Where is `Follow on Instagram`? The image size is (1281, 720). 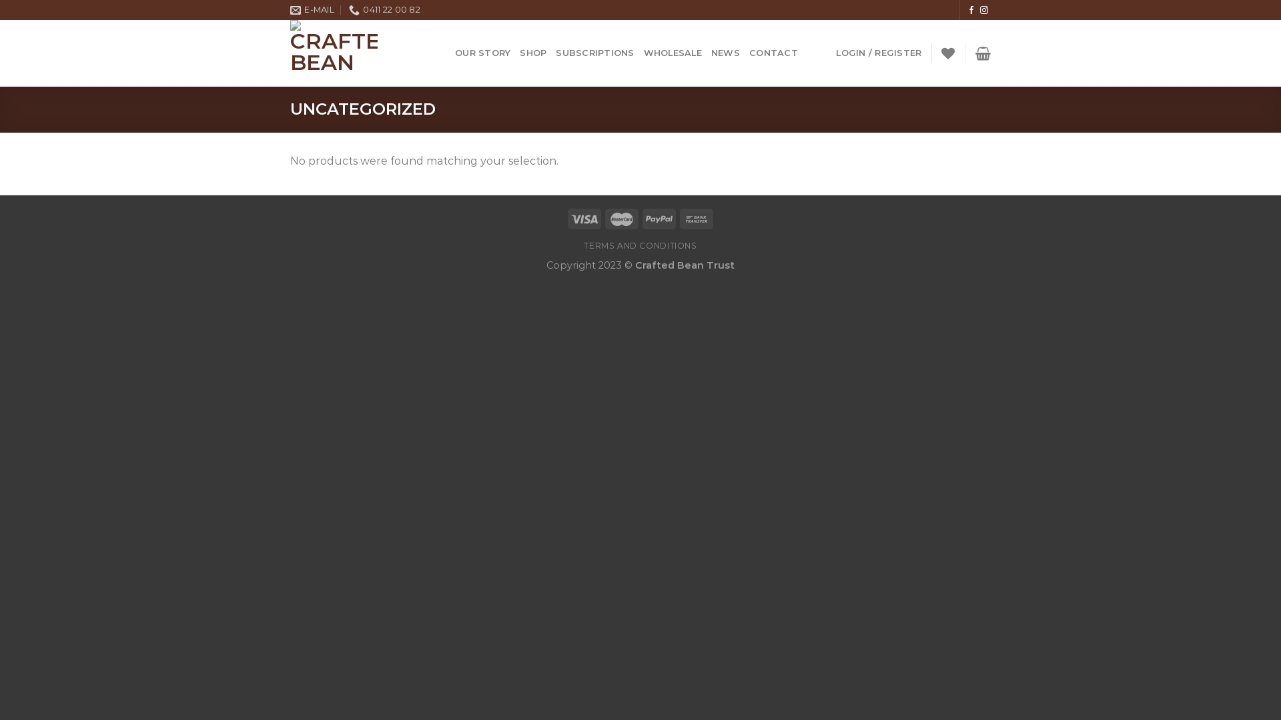 Follow on Instagram is located at coordinates (984, 11).